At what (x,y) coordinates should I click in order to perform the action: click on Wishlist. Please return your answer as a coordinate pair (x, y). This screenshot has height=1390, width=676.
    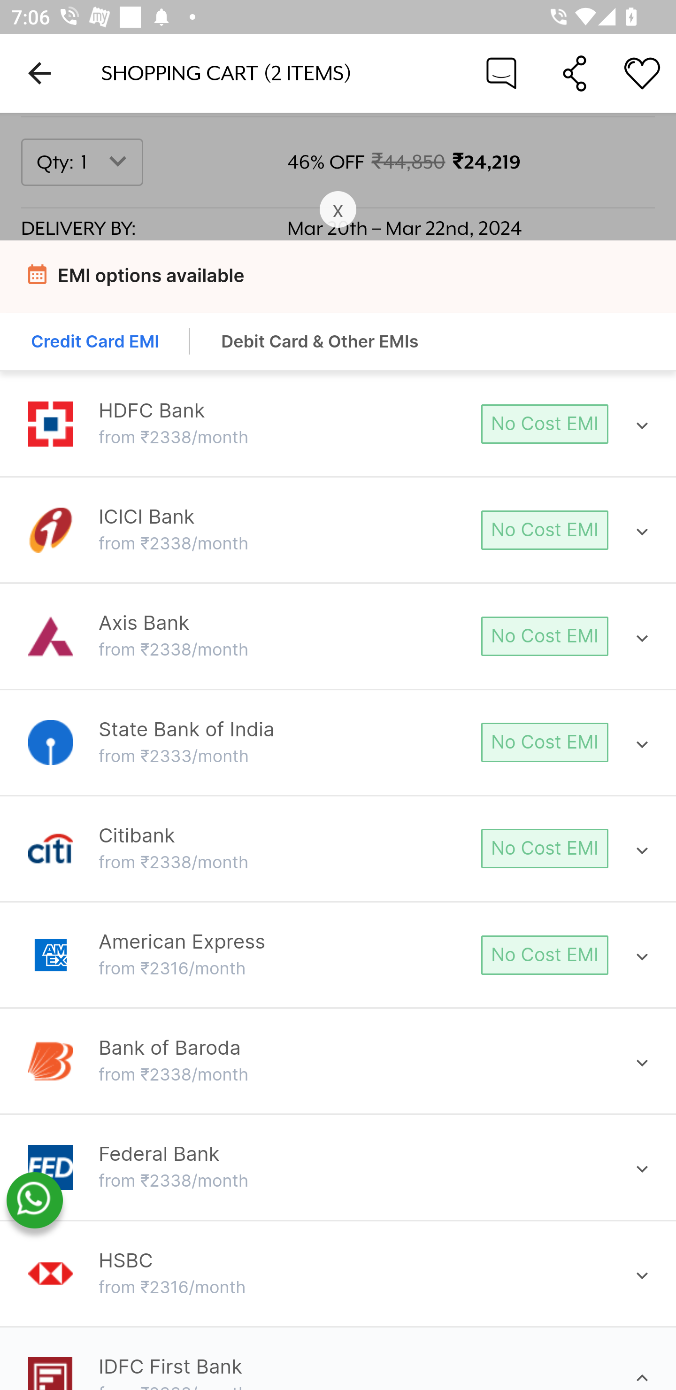
    Looking at the image, I should click on (642, 72).